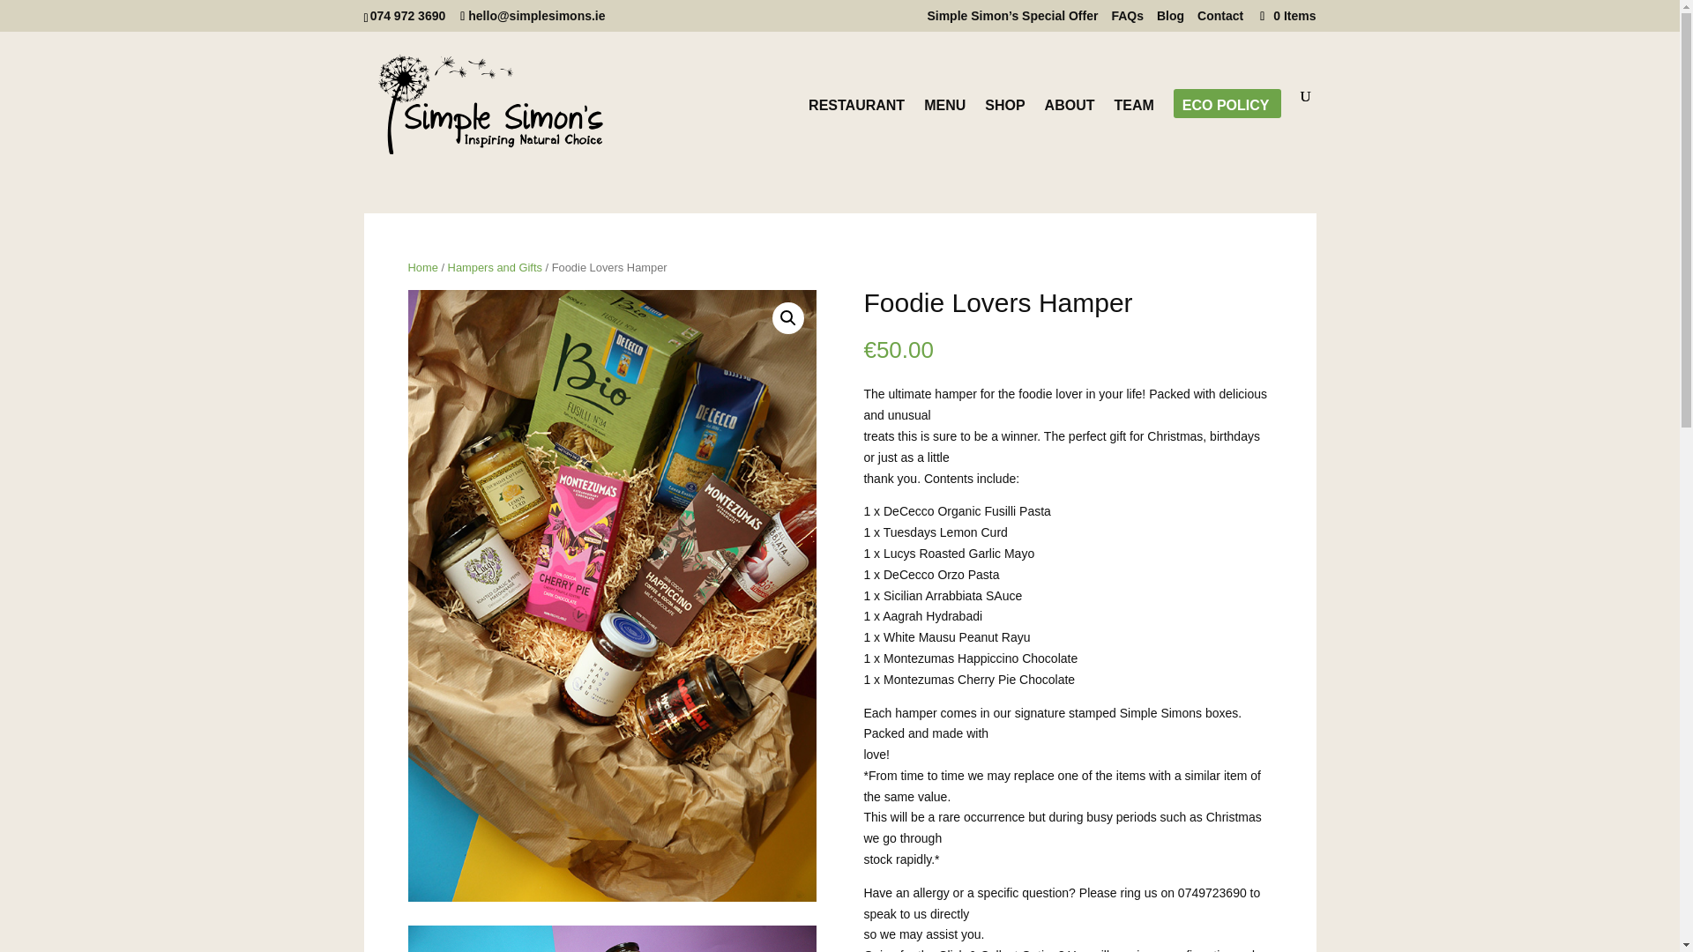 The width and height of the screenshot is (1693, 952). I want to click on Home, so click(421, 267).